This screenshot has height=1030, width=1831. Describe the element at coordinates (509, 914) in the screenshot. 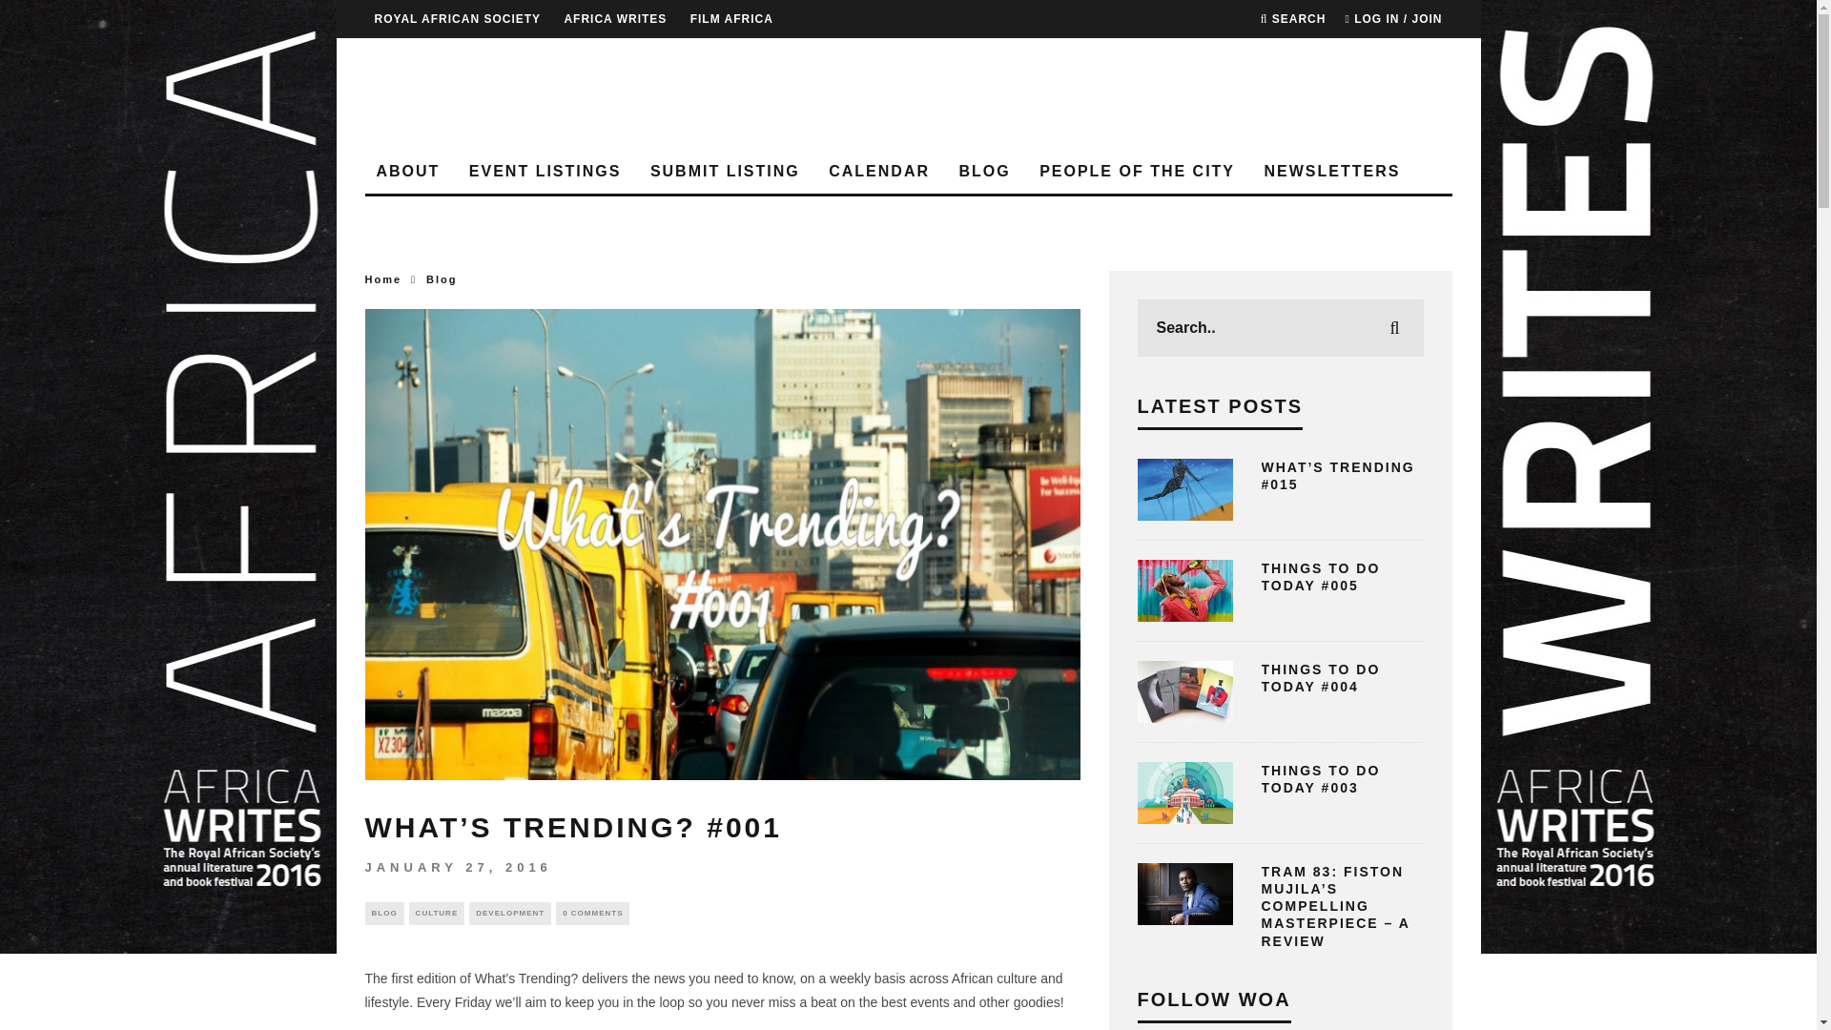

I see `View all posts in Development` at that location.